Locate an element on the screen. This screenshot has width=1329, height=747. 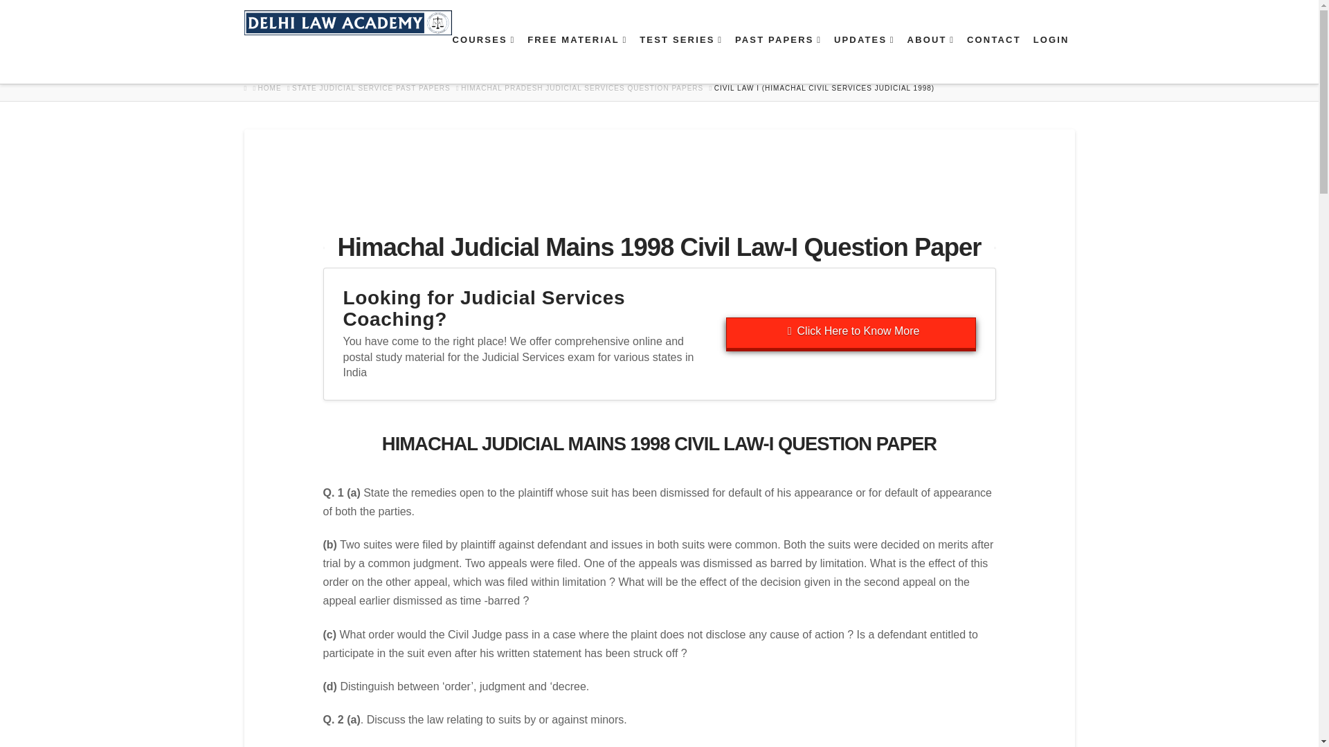
ABOUT is located at coordinates (930, 59).